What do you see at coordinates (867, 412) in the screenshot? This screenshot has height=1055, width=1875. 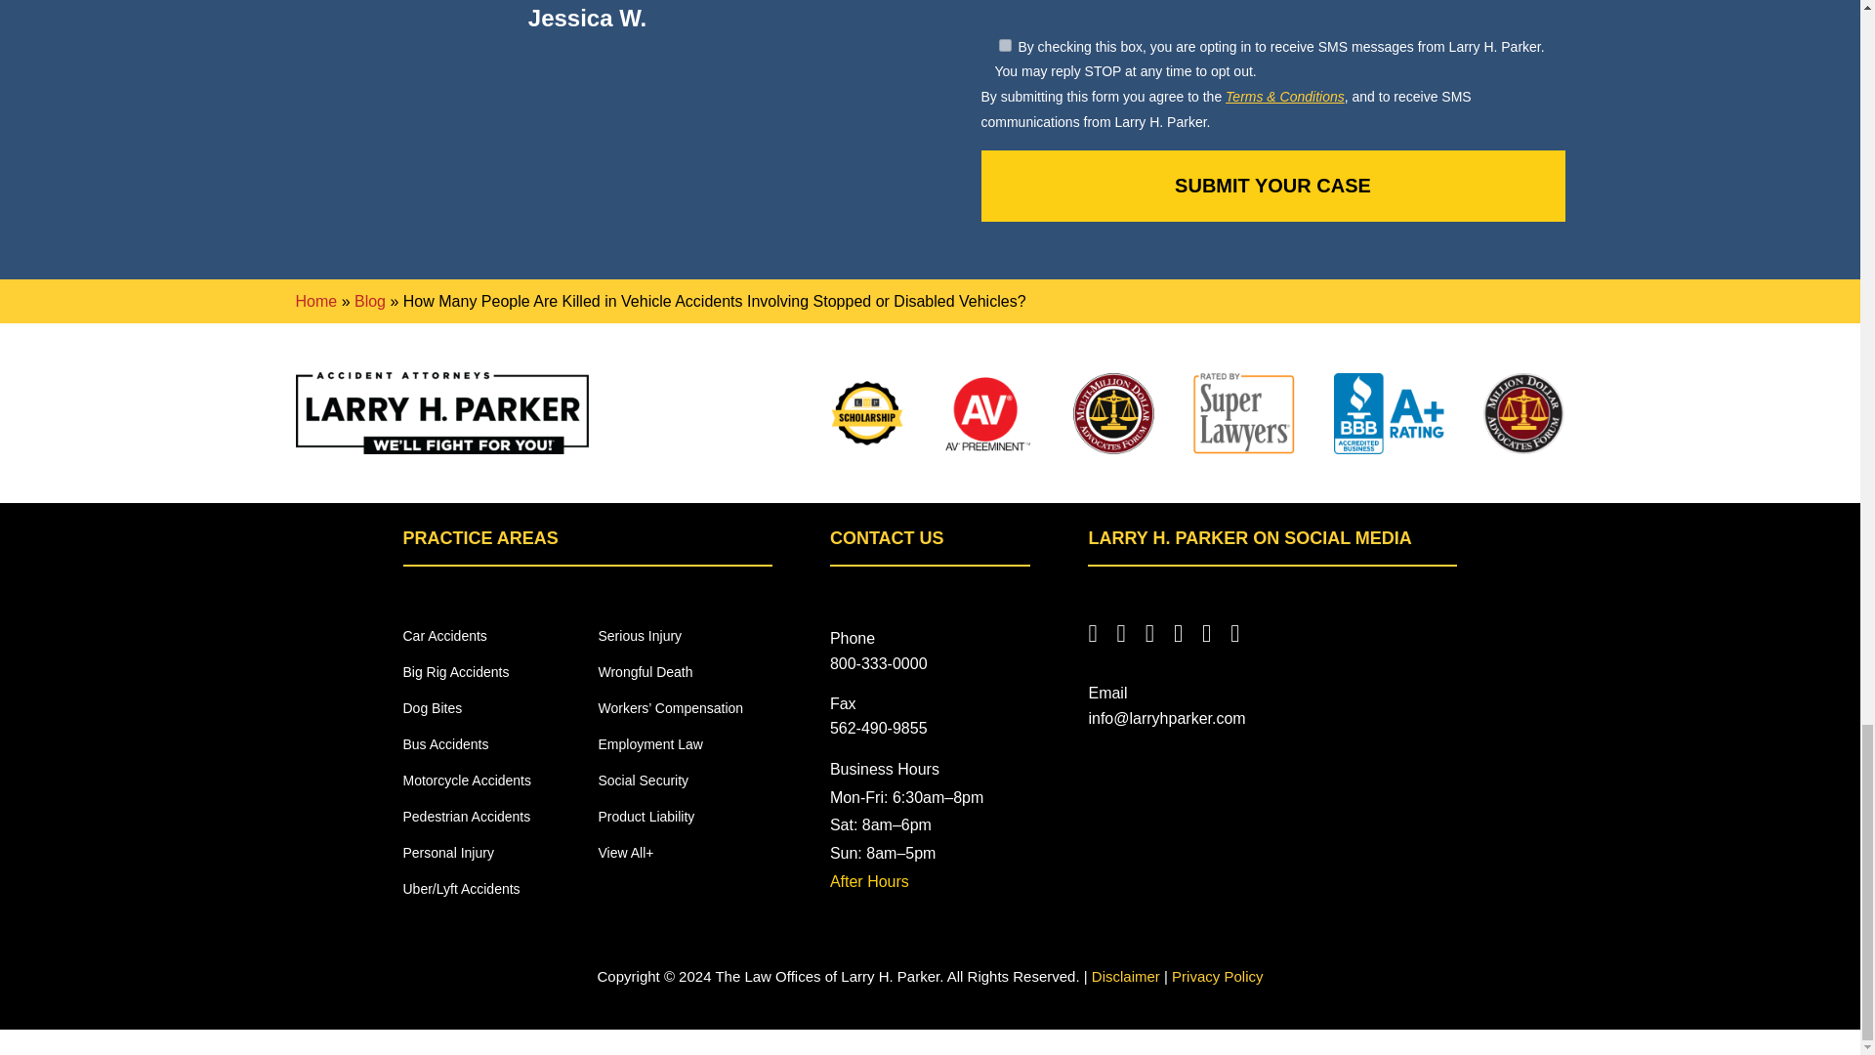 I see `scholarship` at bounding box center [867, 412].